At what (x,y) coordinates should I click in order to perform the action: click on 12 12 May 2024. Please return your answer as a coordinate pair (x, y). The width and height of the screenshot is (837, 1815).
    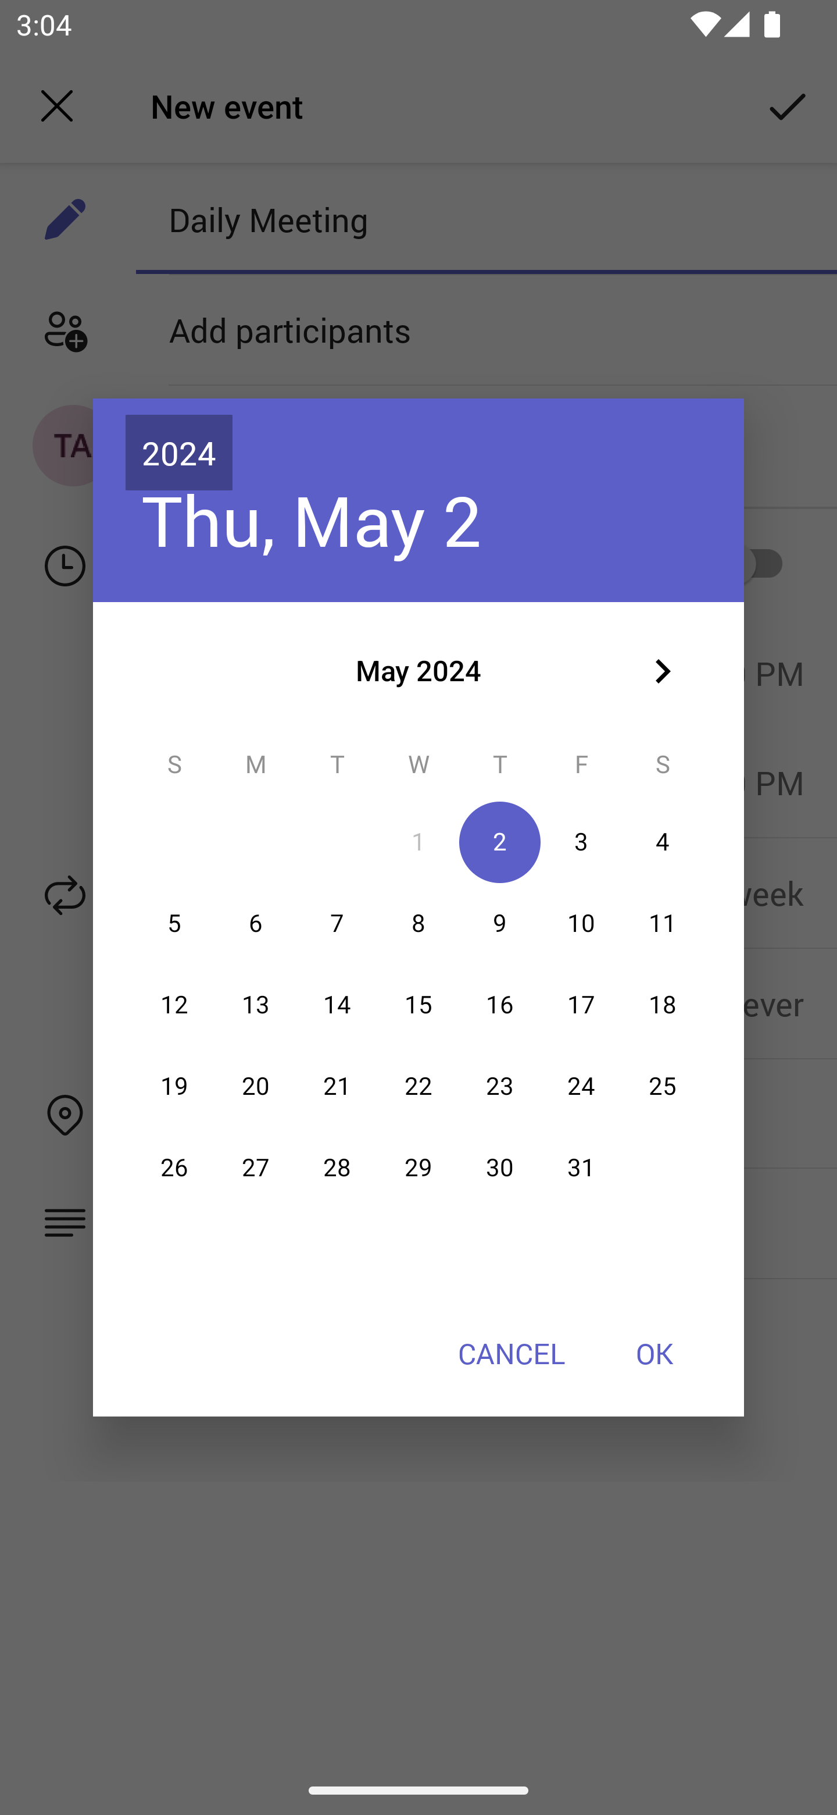
    Looking at the image, I should click on (174, 1004).